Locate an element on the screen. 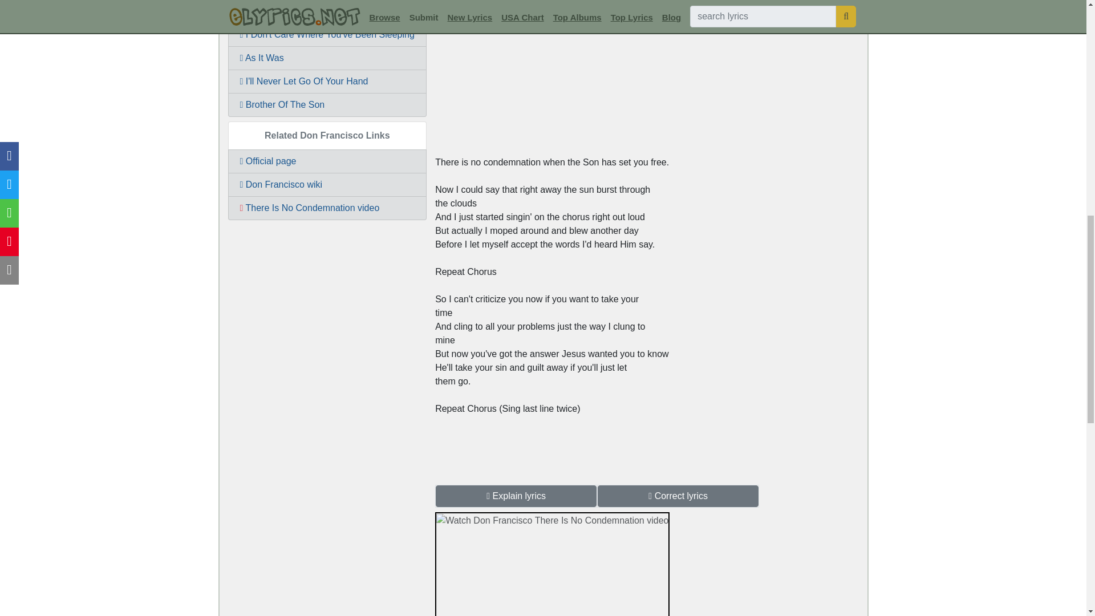  Correct lyrics is located at coordinates (678, 496).